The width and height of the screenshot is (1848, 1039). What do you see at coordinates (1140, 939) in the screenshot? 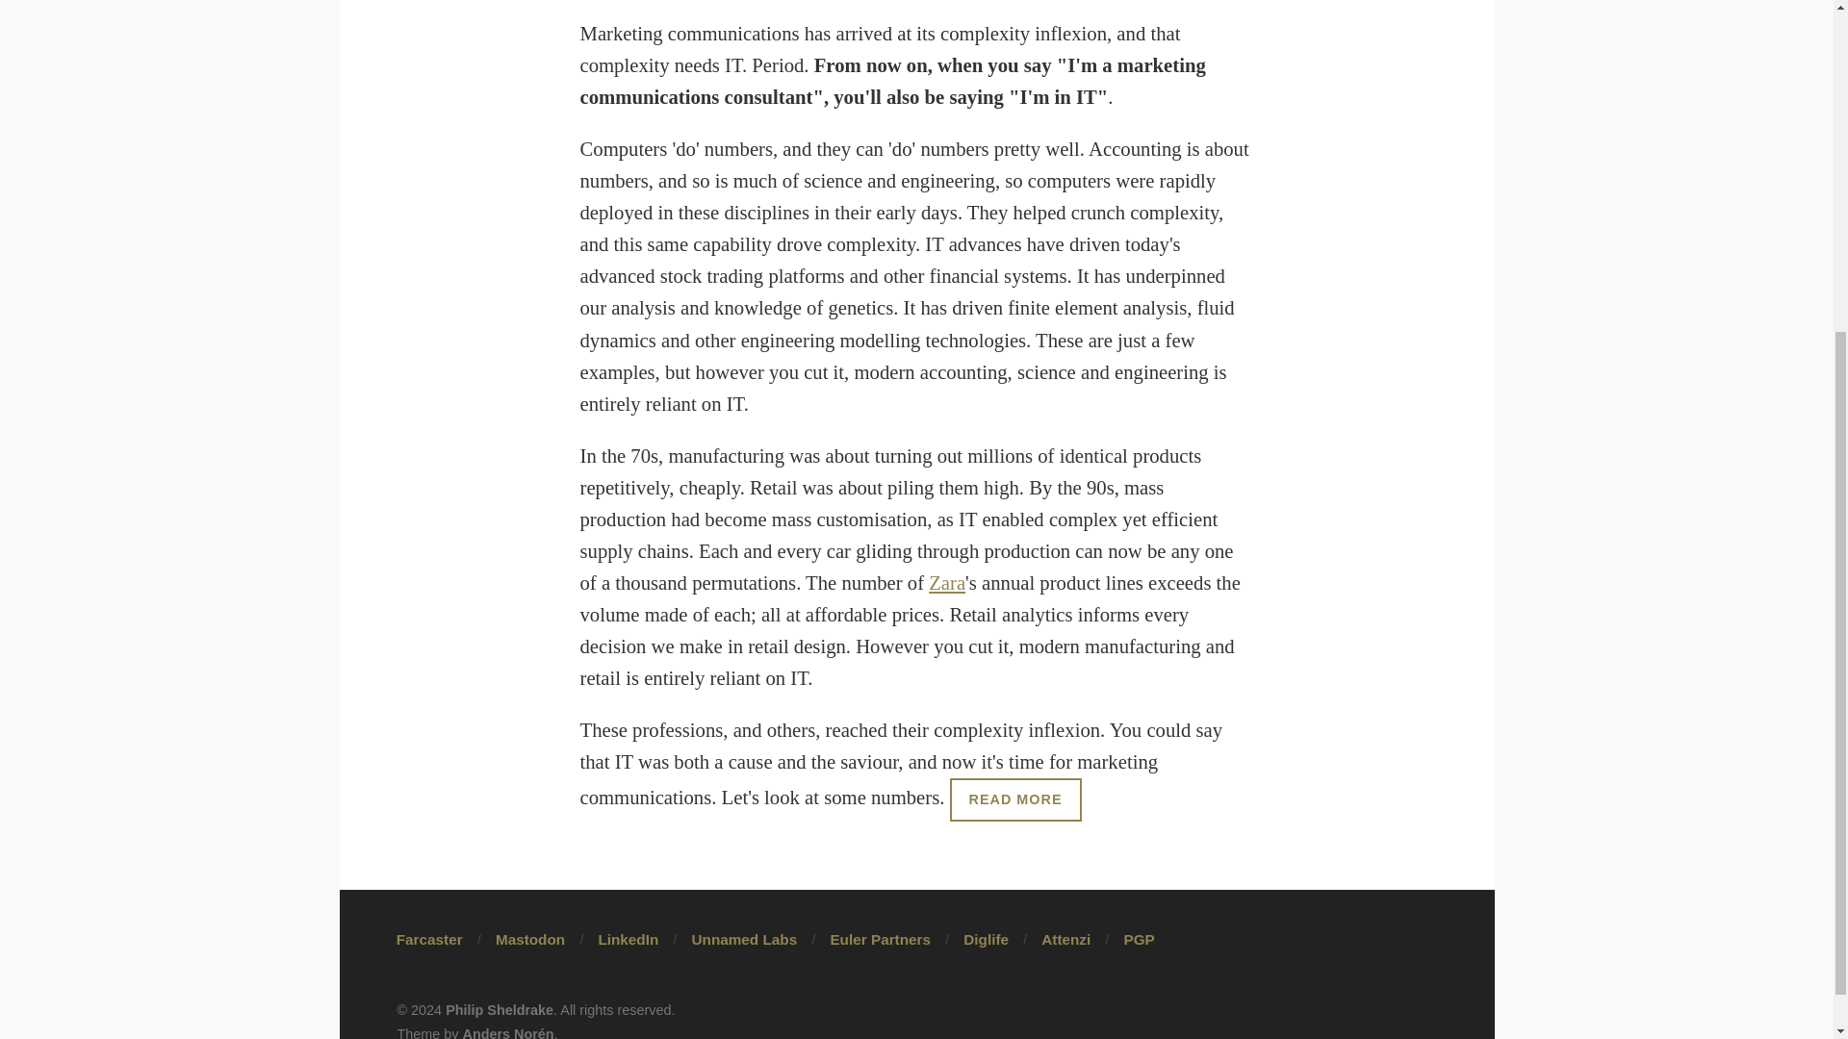
I see `PGP` at bounding box center [1140, 939].